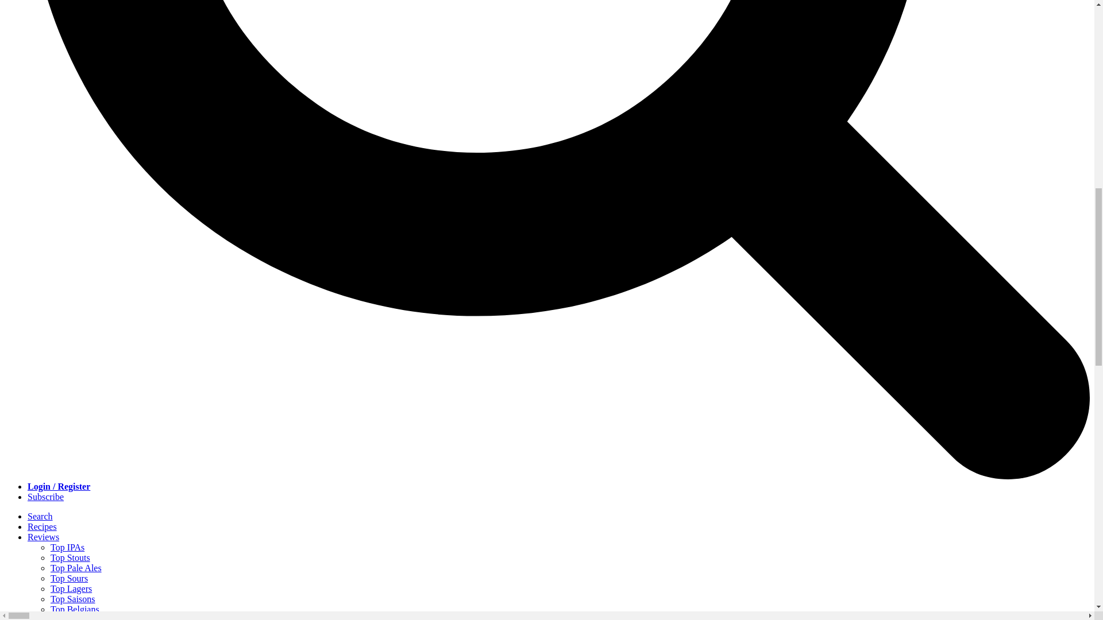 This screenshot has height=620, width=1103. I want to click on Subscribe, so click(46, 497).